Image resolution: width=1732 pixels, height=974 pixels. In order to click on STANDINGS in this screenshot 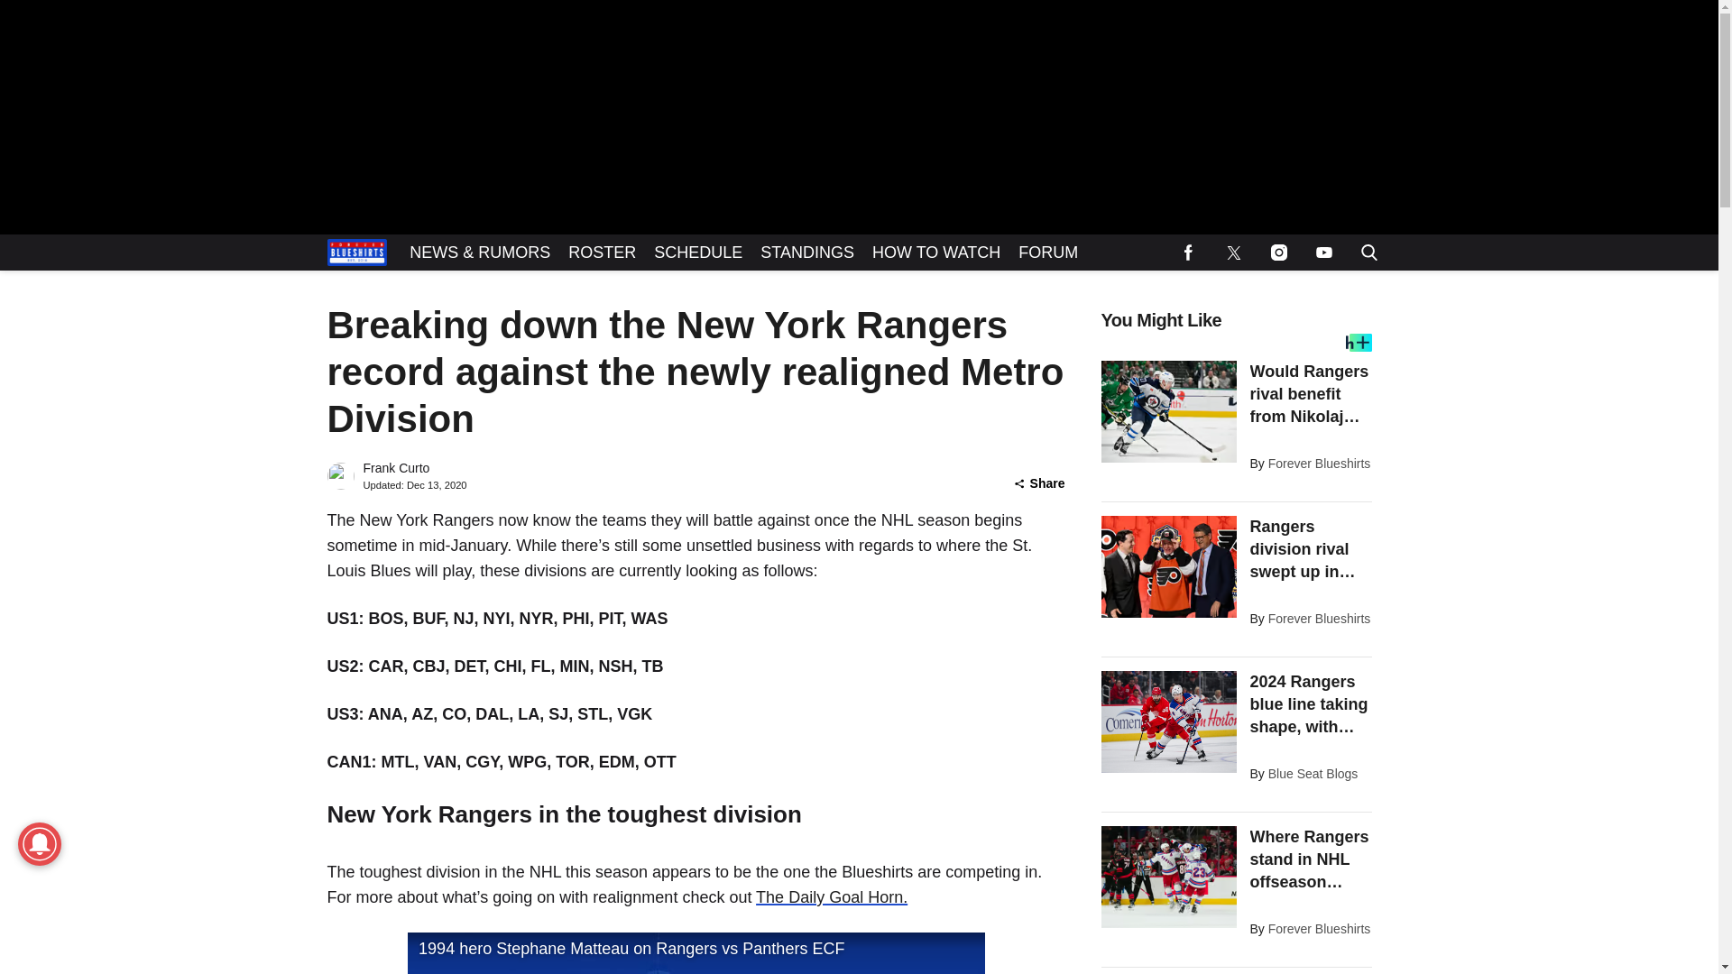, I will do `click(806, 253)`.